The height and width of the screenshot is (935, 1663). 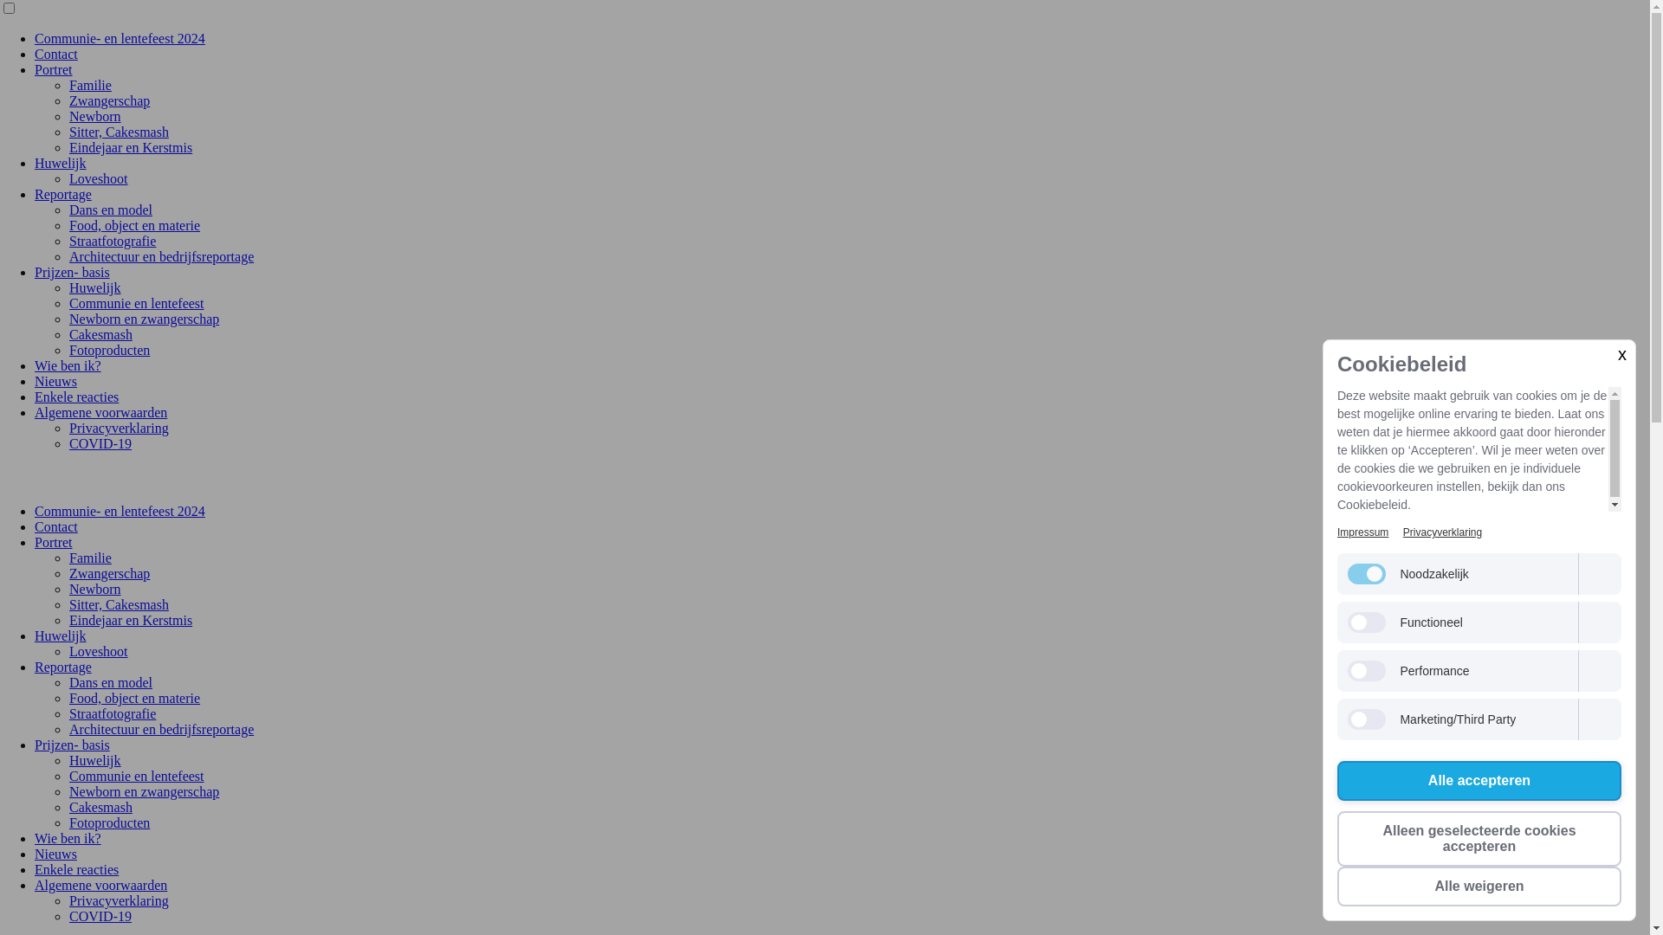 What do you see at coordinates (76, 869) in the screenshot?
I see `Enkele reacties` at bounding box center [76, 869].